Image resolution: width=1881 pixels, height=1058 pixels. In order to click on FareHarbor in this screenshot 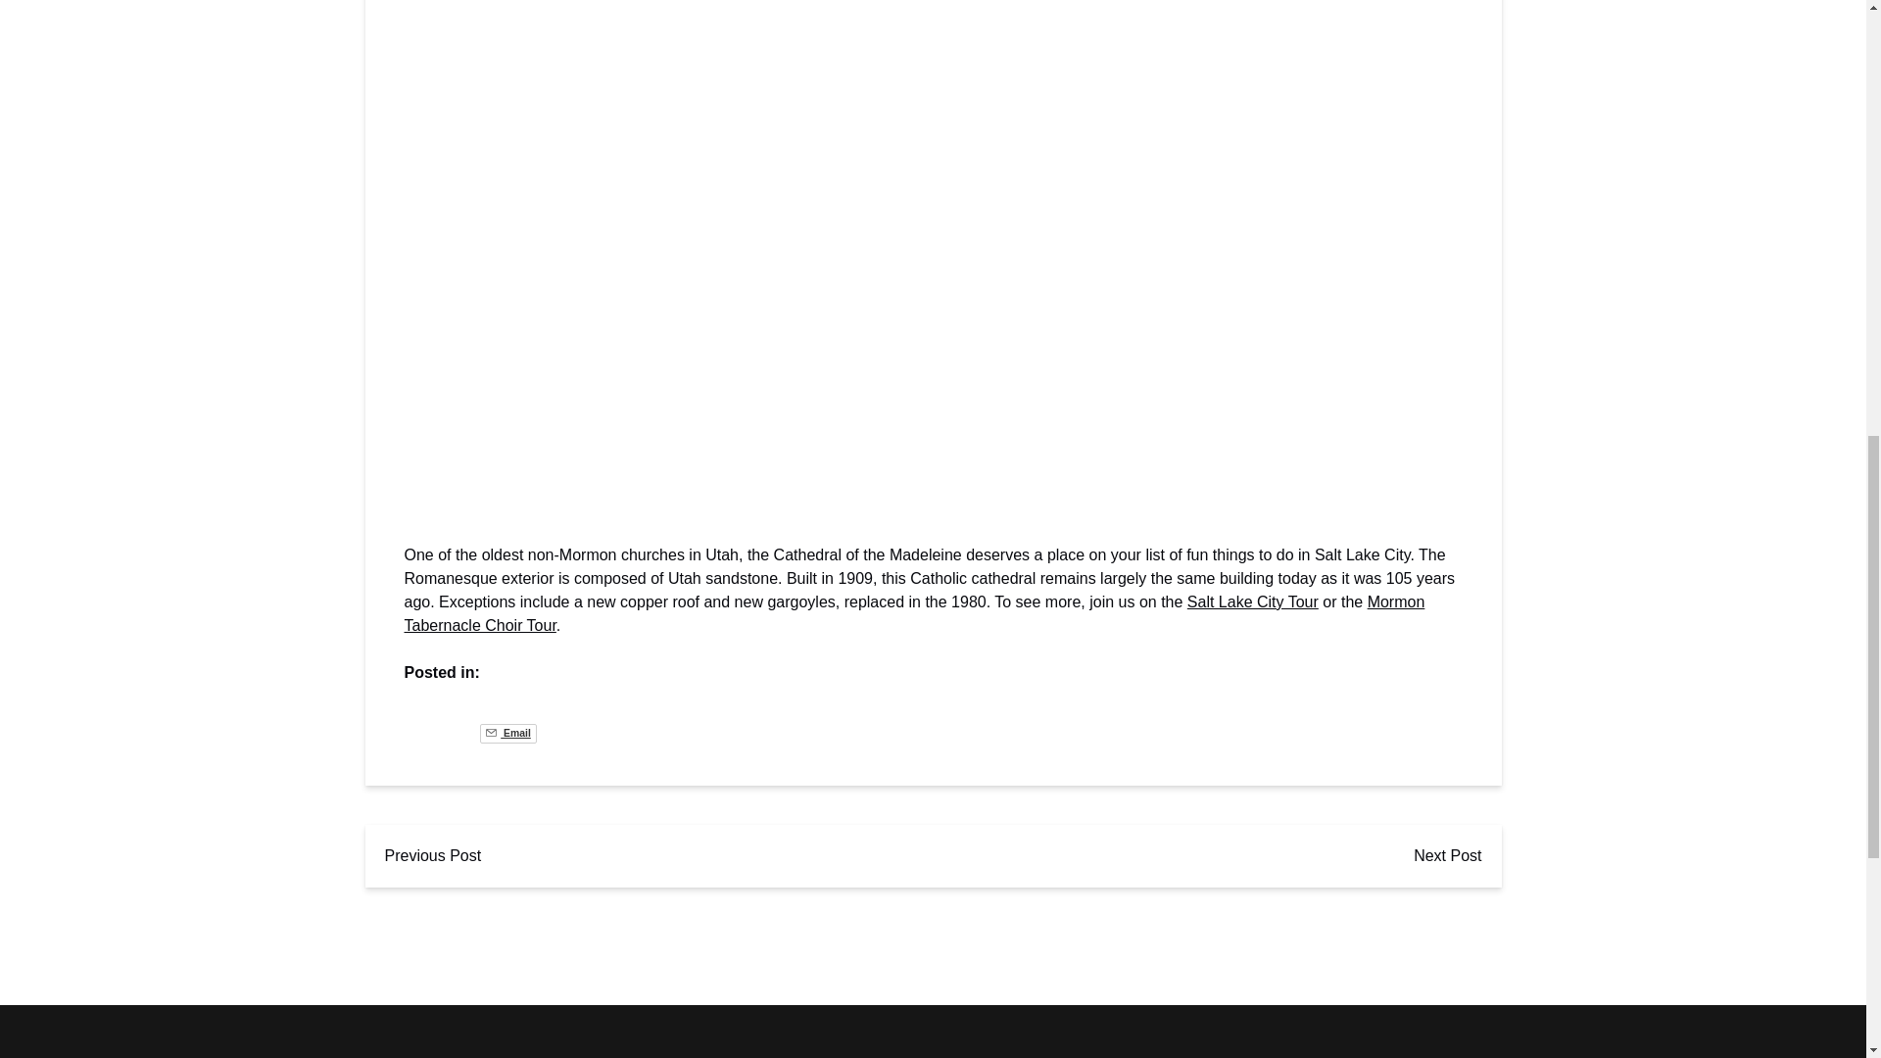, I will do `click(1734, 83)`.